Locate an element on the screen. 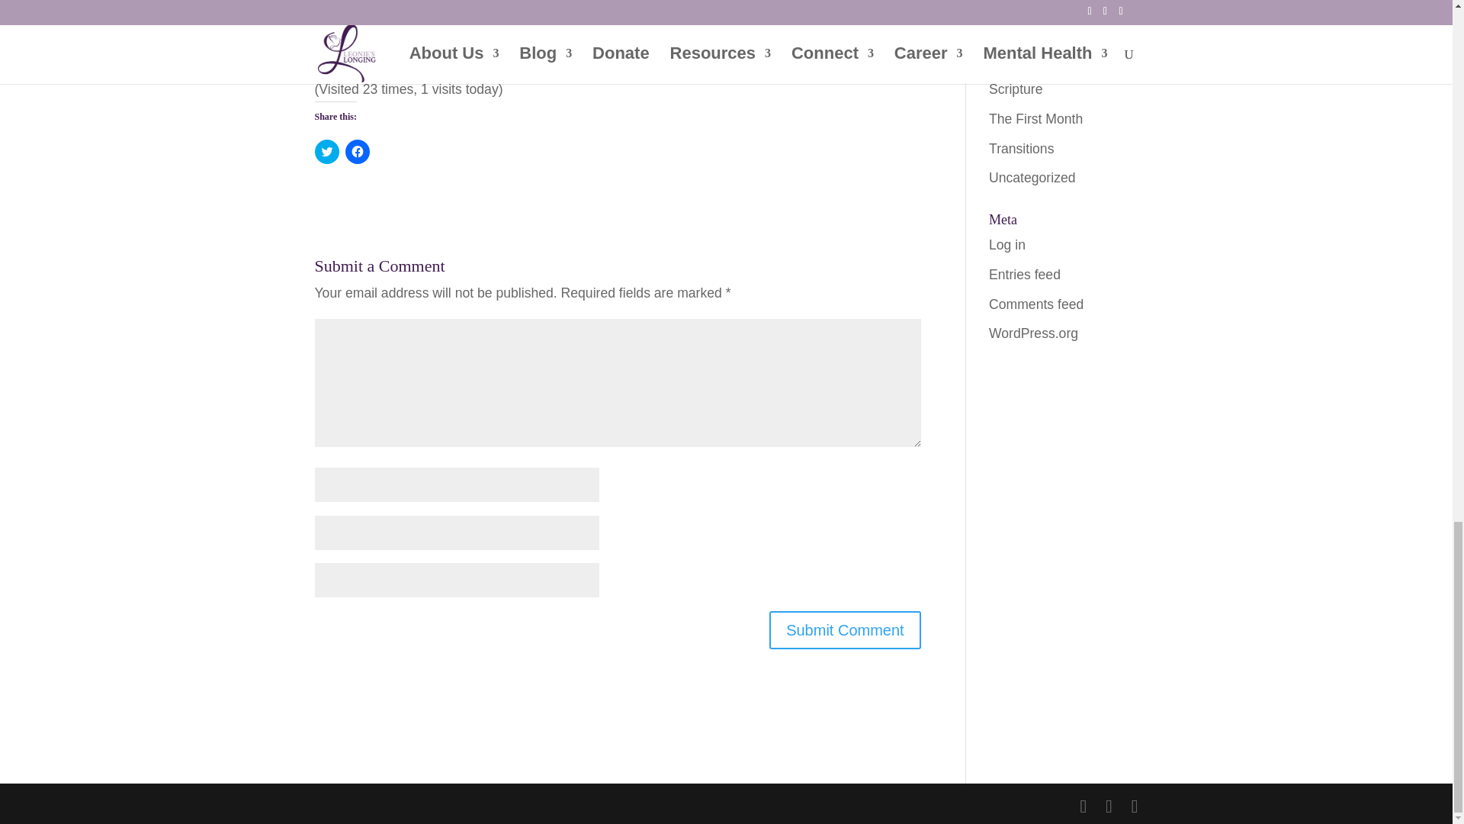  Click to share on Twitter is located at coordinates (326, 151).